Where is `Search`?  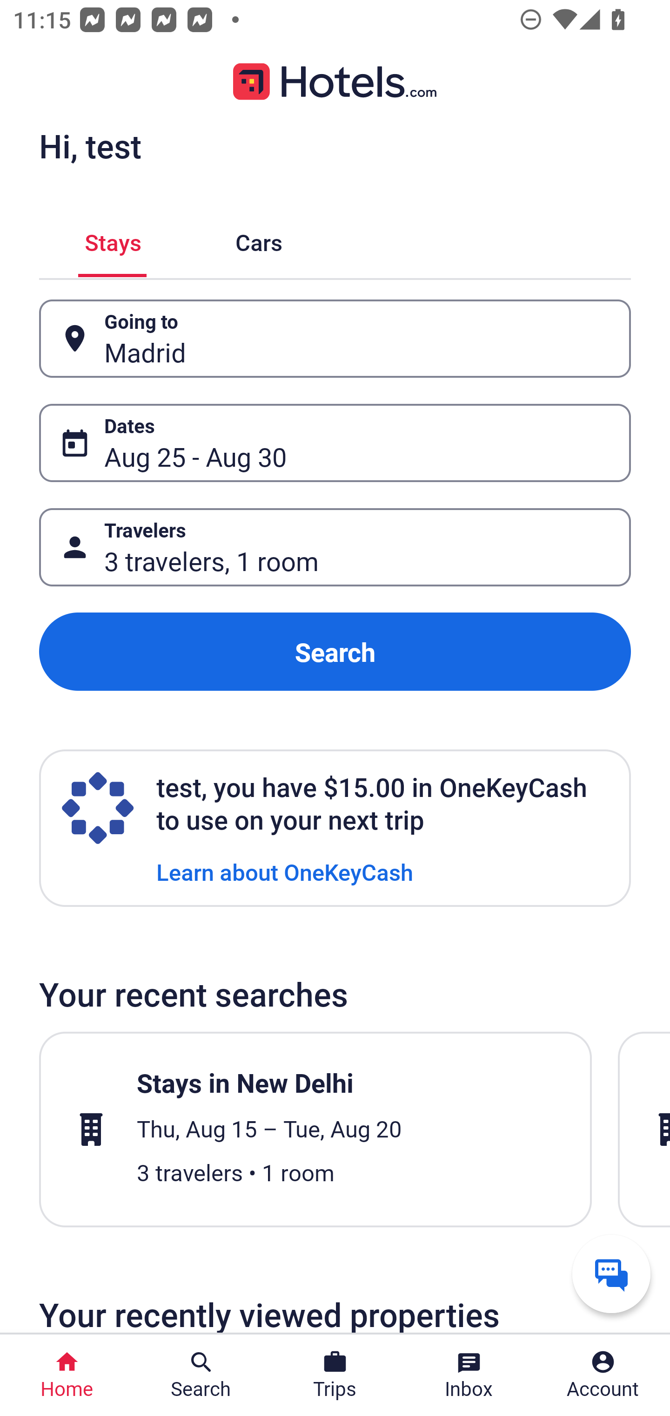 Search is located at coordinates (335, 652).